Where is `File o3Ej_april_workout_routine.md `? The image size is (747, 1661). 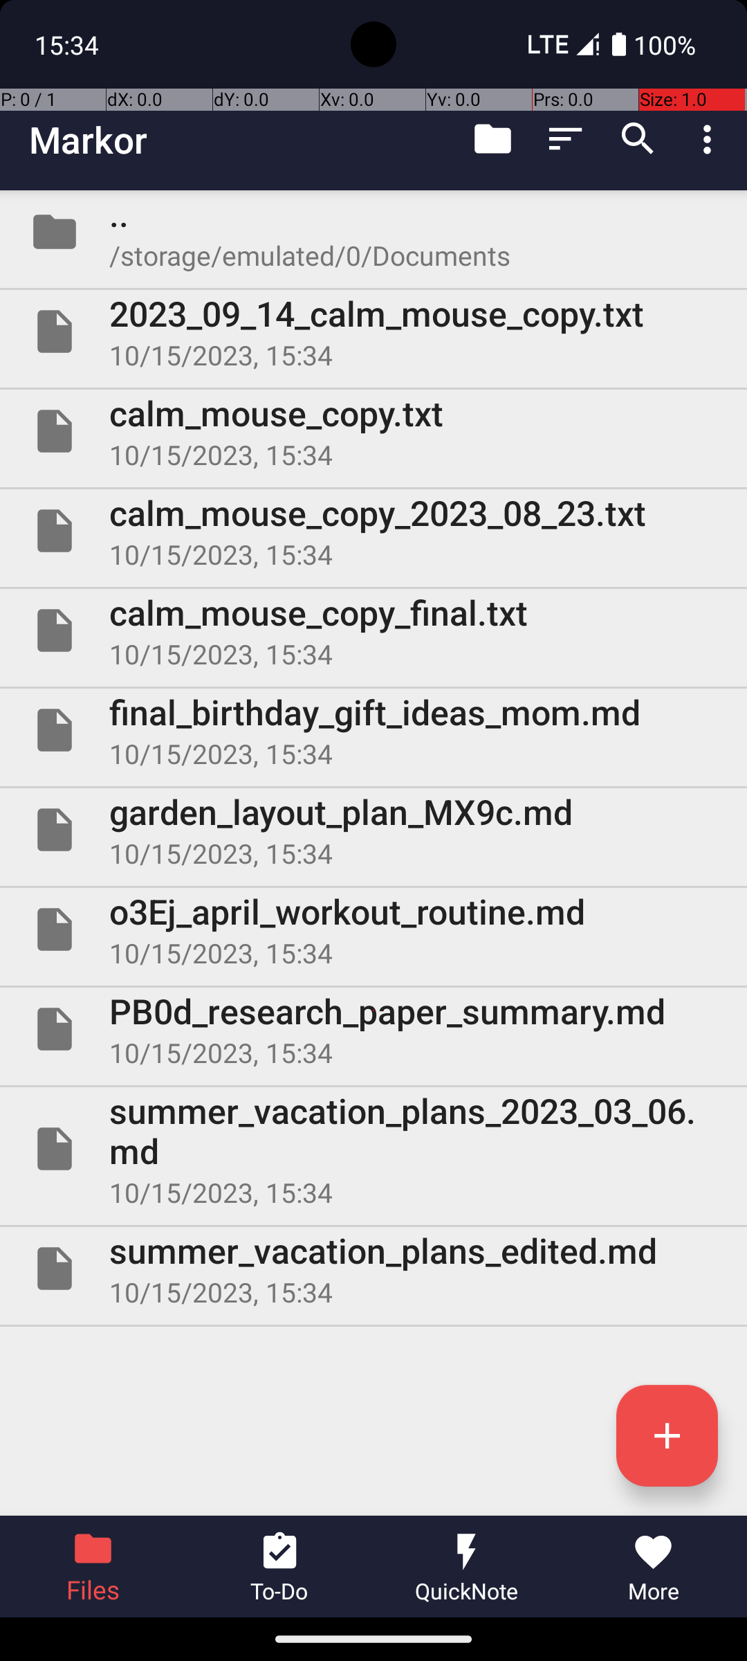
File o3Ej_april_workout_routine.md  is located at coordinates (373, 929).